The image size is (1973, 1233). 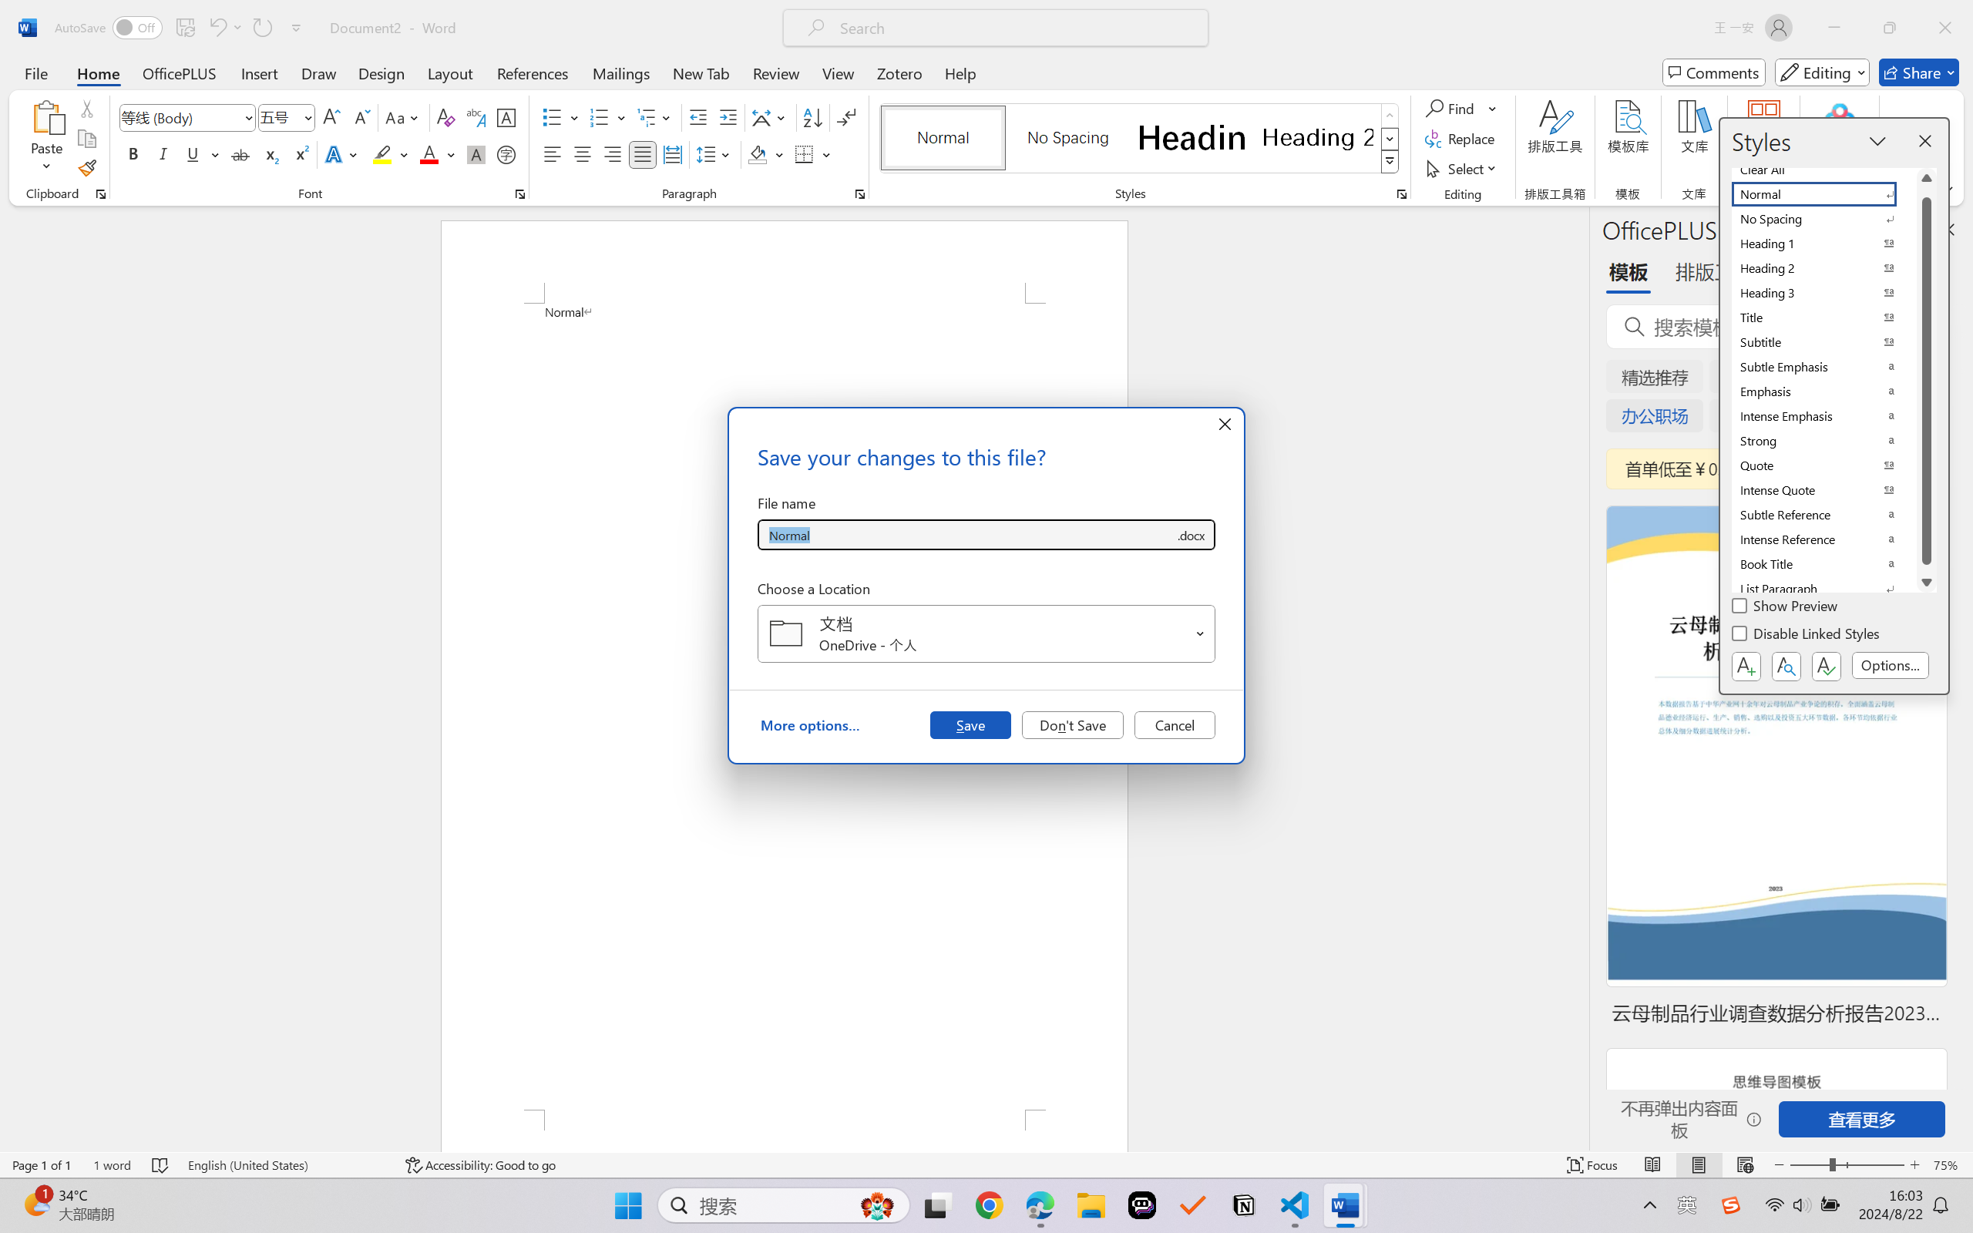 I want to click on Text Highlight Color Yellow, so click(x=382, y=154).